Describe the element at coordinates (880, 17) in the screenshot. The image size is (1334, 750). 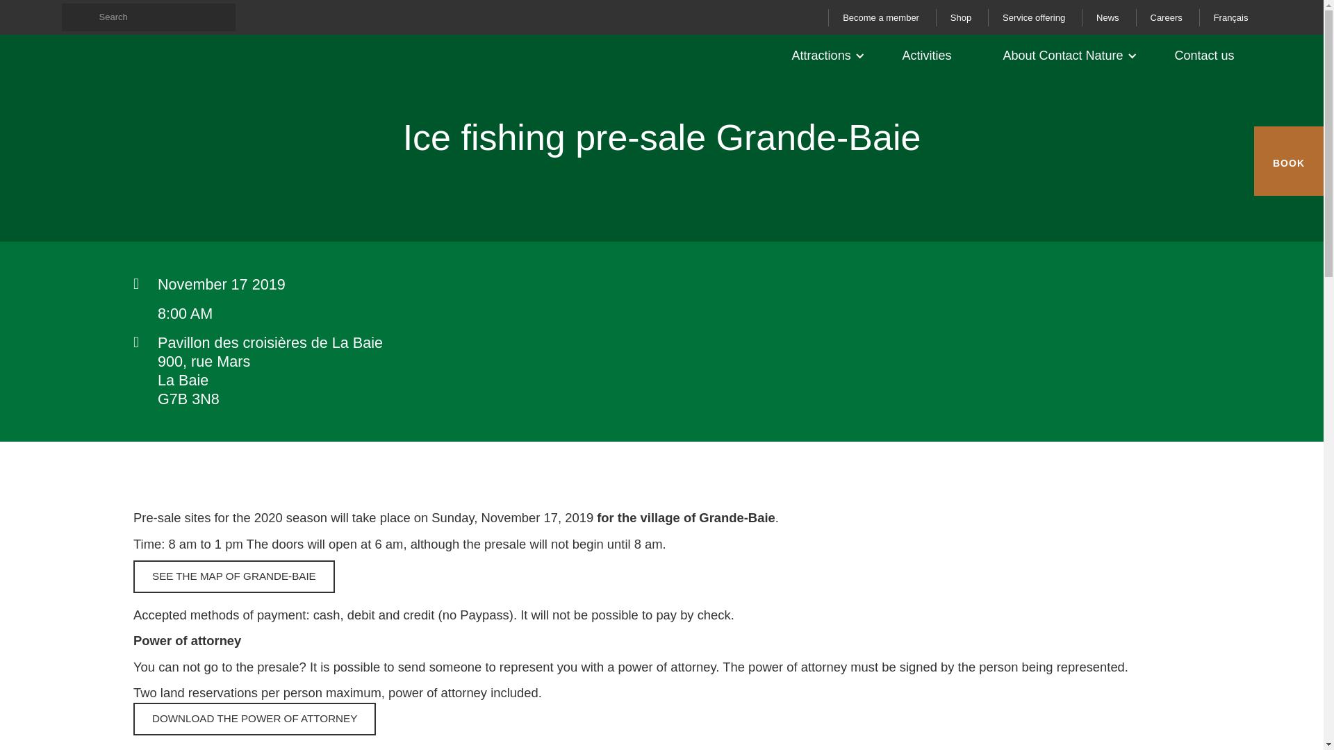
I see `Become a member` at that location.